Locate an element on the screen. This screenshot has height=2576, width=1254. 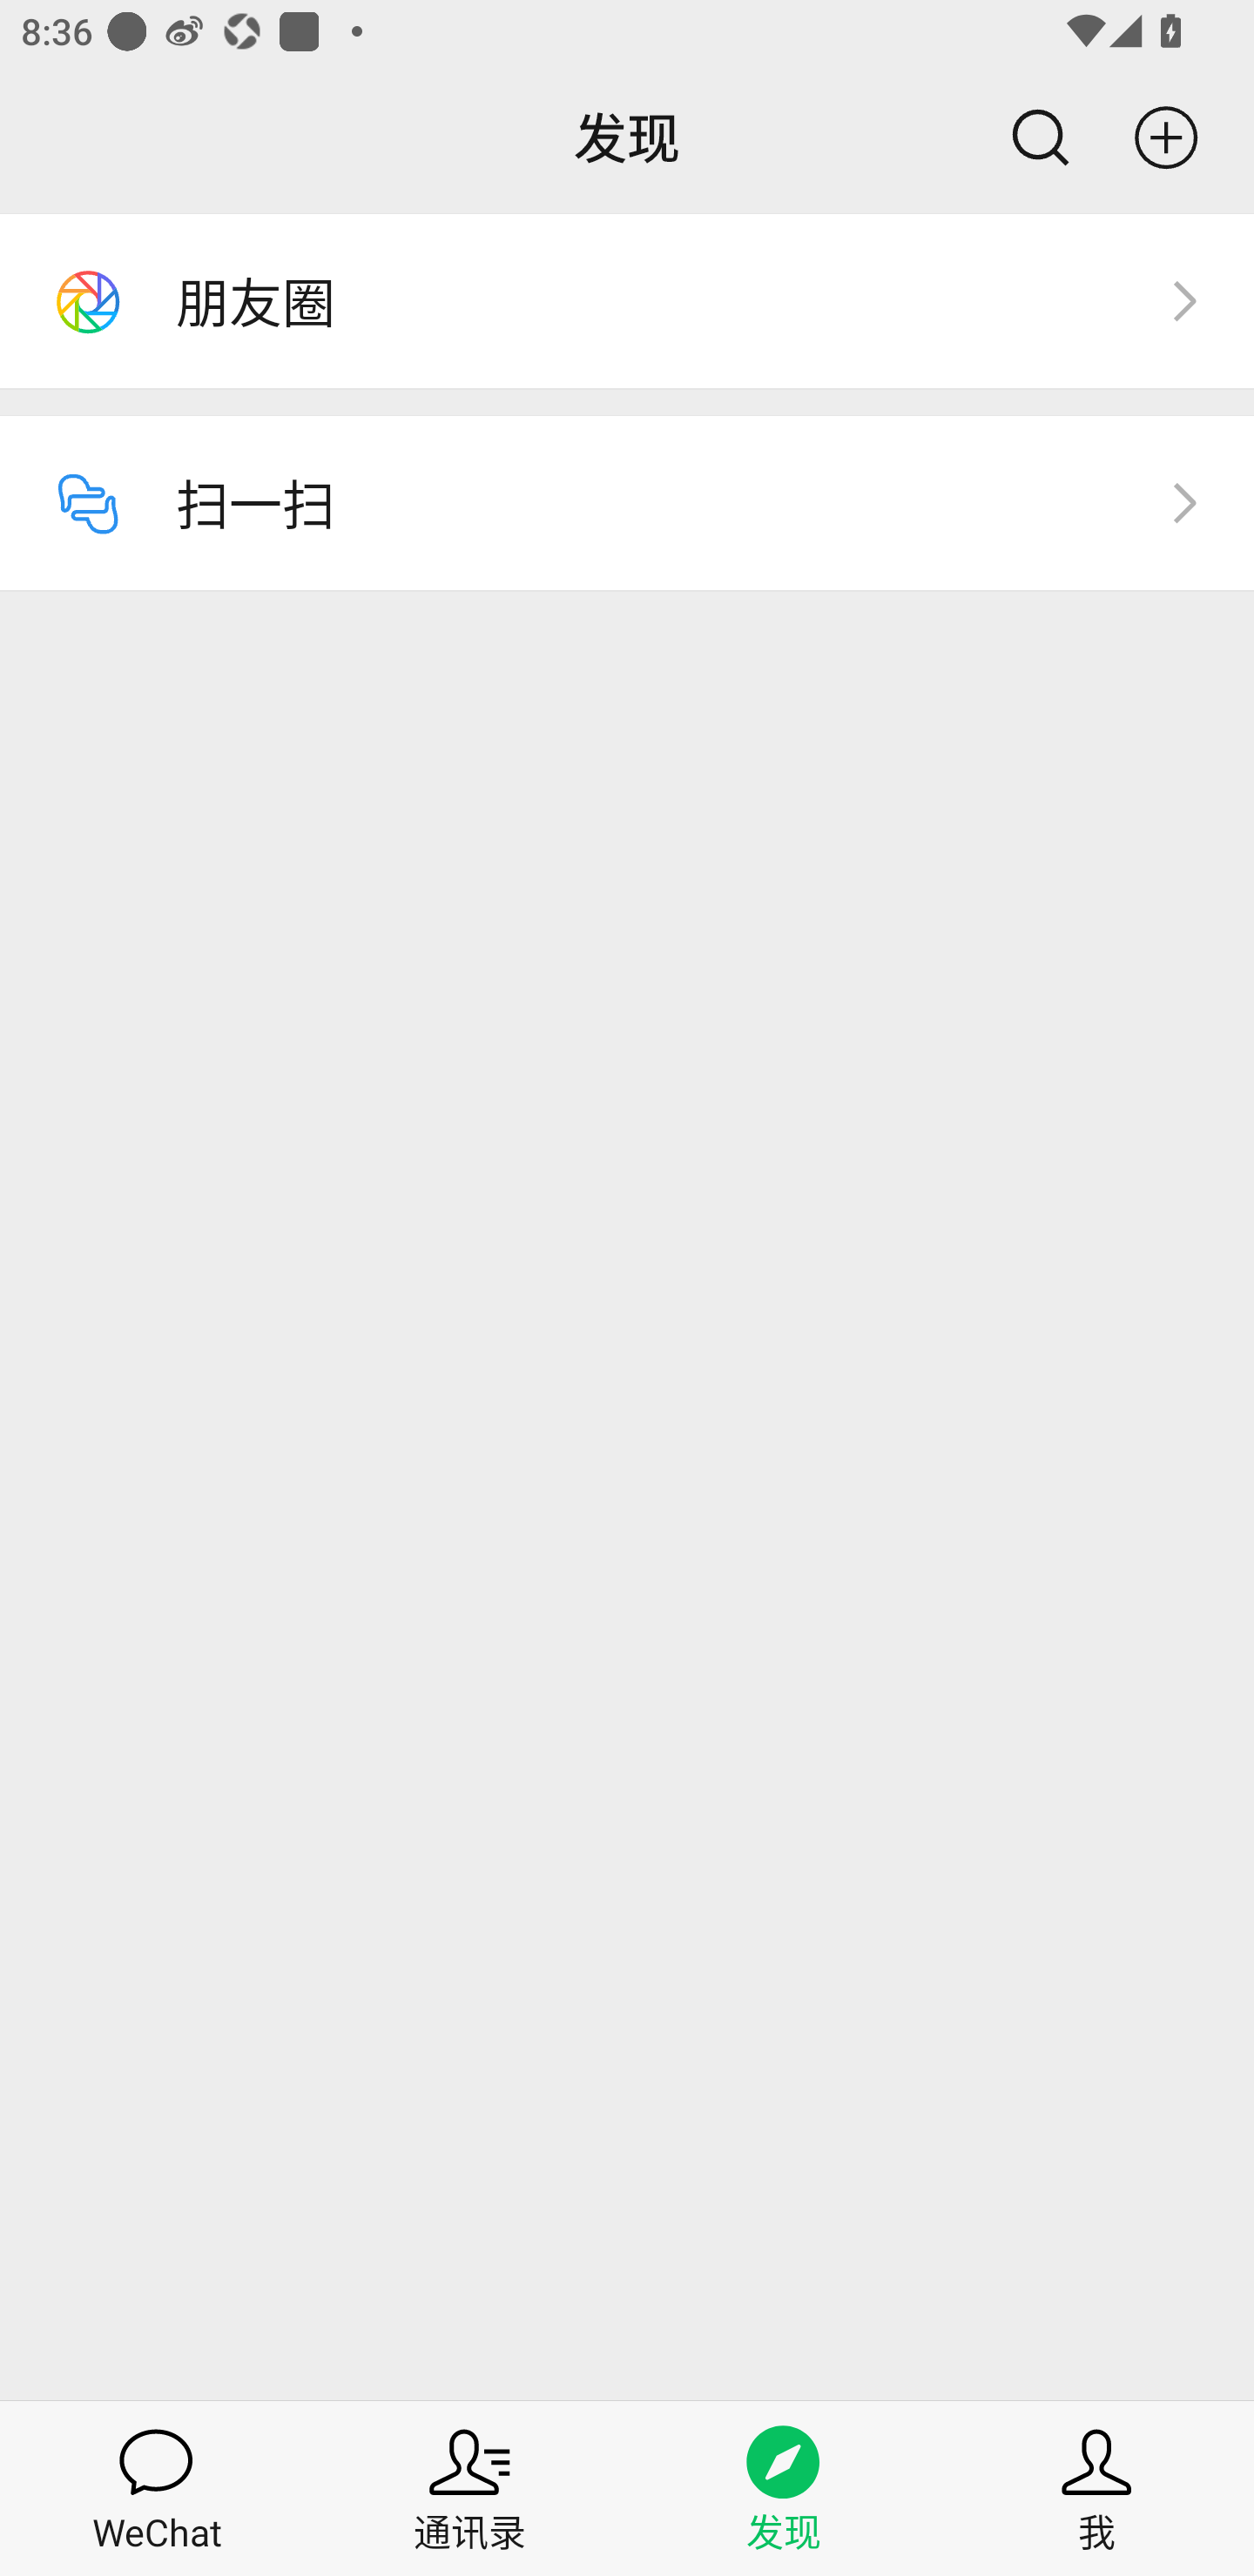
更多功能按钮 is located at coordinates (1179, 138).